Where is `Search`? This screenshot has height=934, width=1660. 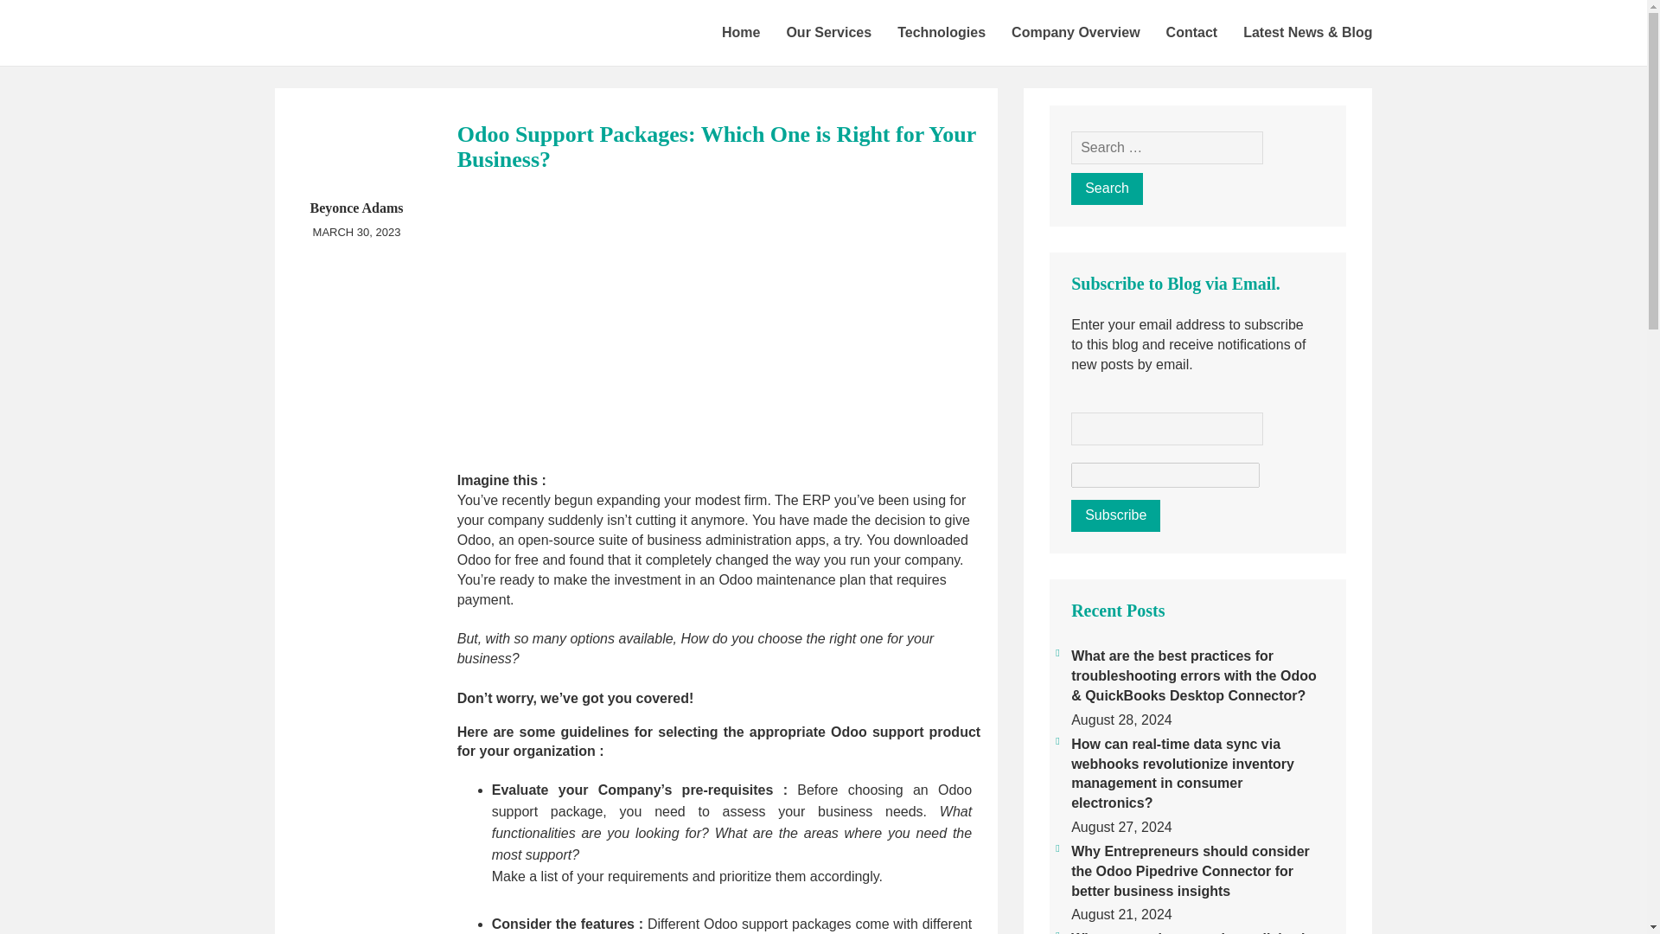
Search is located at coordinates (1107, 189).